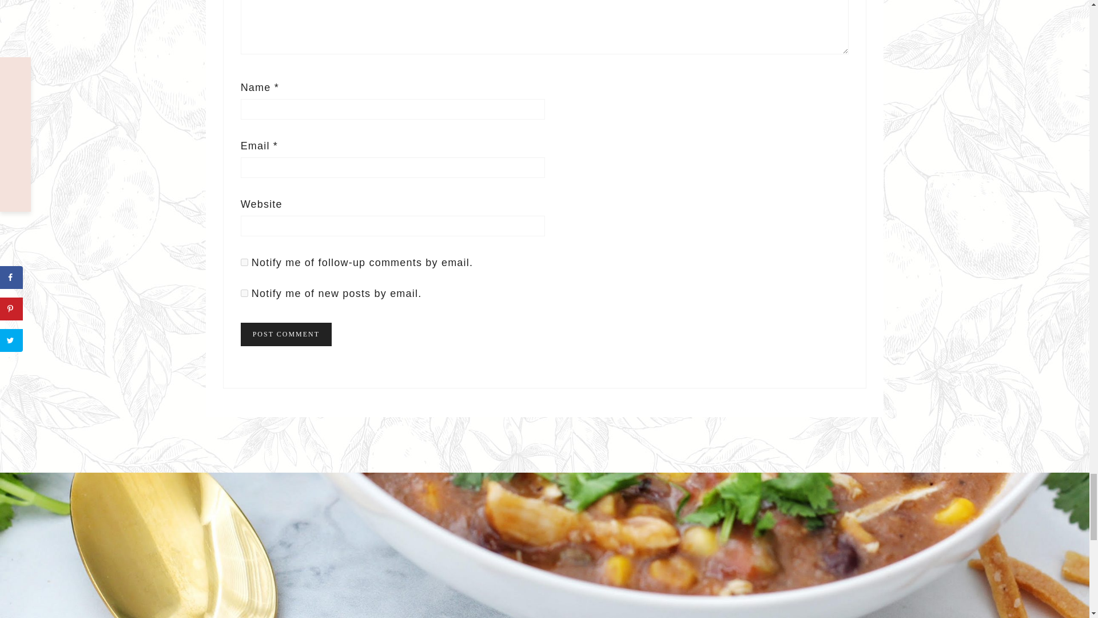 The height and width of the screenshot is (618, 1098). What do you see at coordinates (244, 262) in the screenshot?
I see `subscribe` at bounding box center [244, 262].